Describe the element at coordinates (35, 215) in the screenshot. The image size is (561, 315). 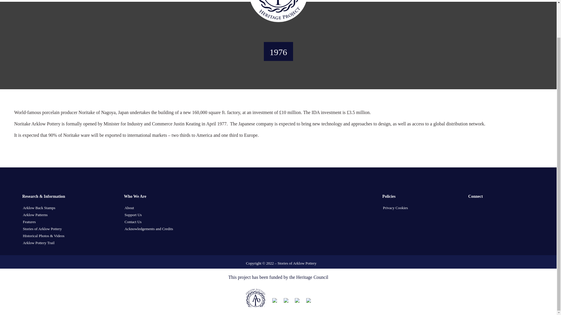
I see `Arklow Patterns` at that location.